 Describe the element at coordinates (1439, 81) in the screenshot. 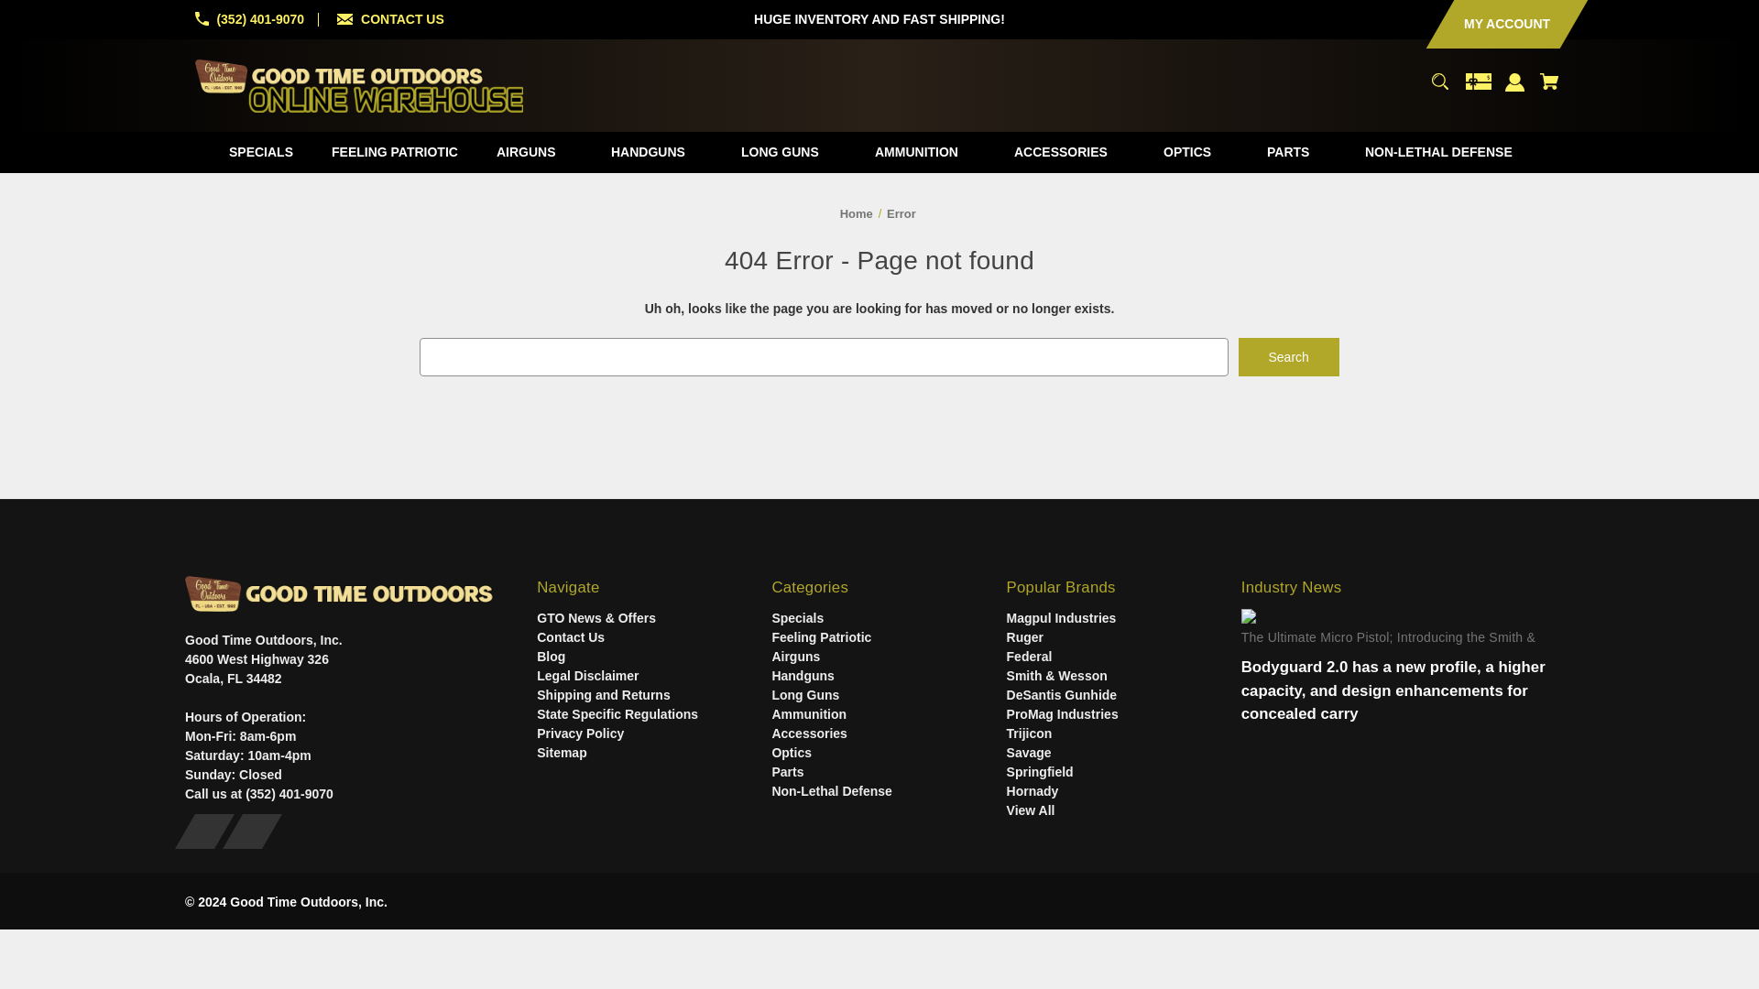

I see `MAGNIFYING GLASS IMAGE LARGE RED CIRCLE WITH A BLACK BORDER` at that location.